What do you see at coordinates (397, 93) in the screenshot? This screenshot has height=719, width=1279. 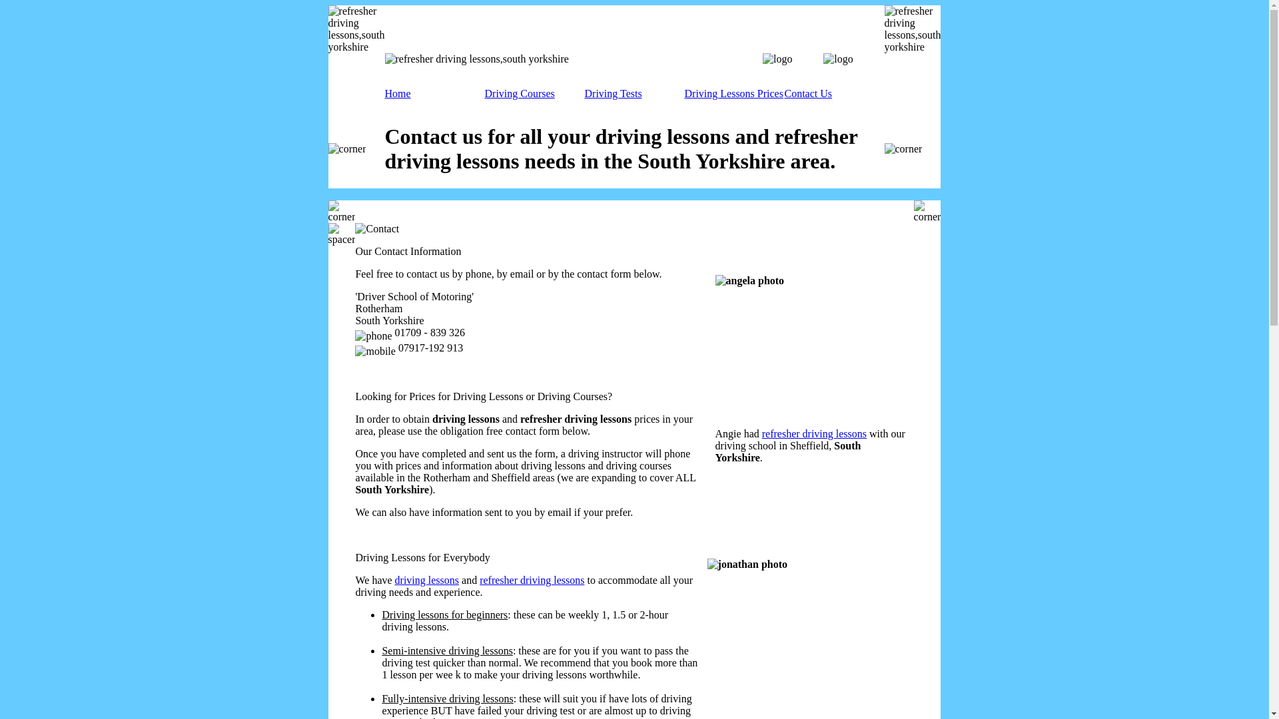 I see `Home` at bounding box center [397, 93].